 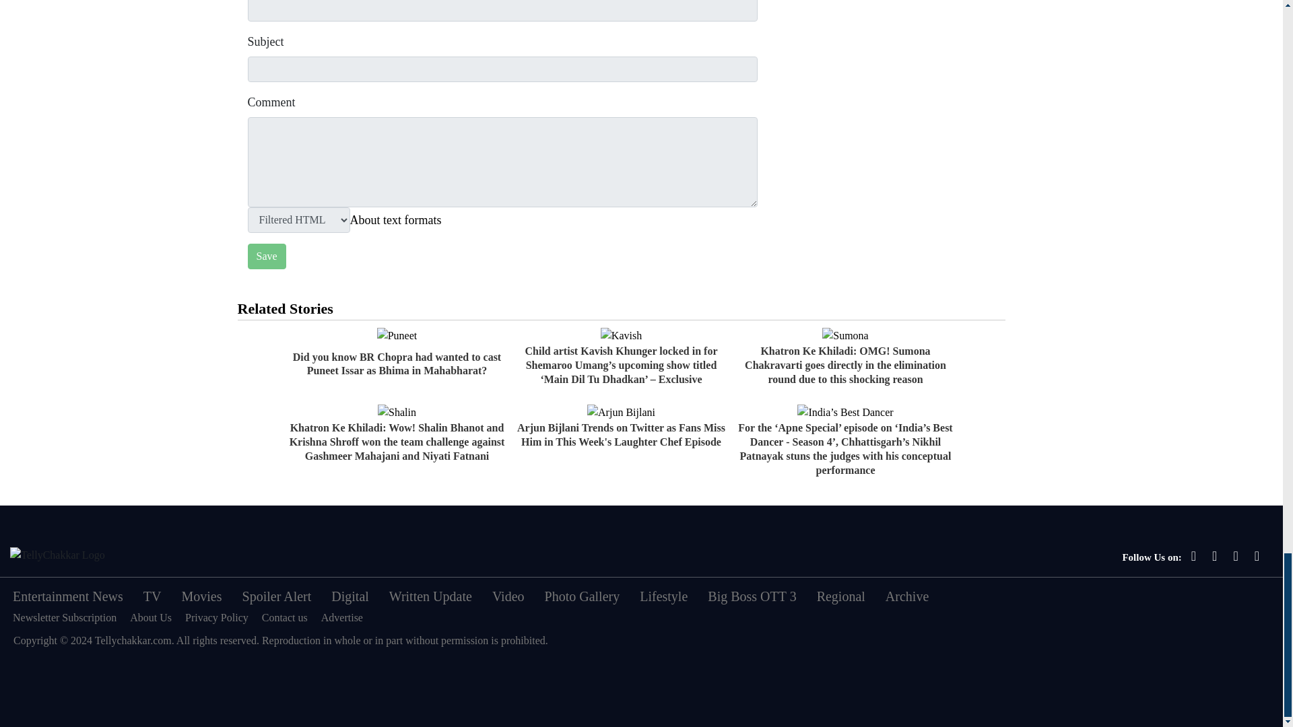 I want to click on Arjun Bijlani , so click(x=621, y=412).